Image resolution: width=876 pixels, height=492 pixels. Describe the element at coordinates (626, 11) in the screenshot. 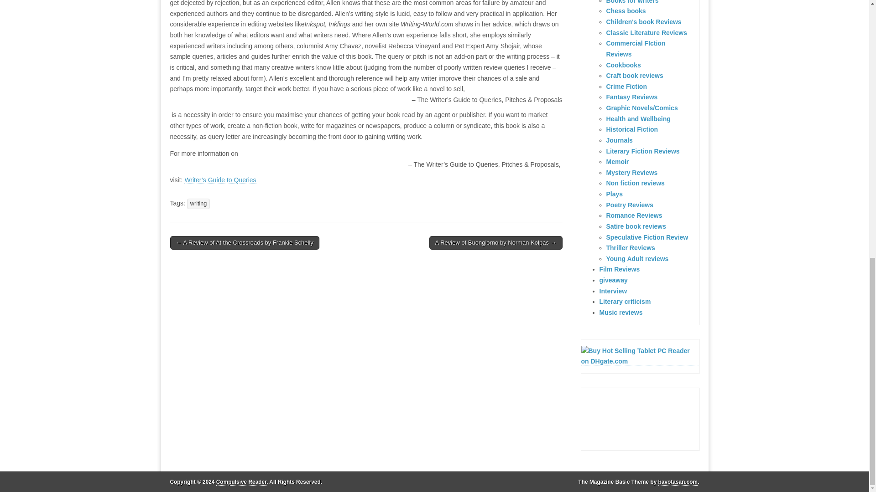

I see `Chess books` at that location.